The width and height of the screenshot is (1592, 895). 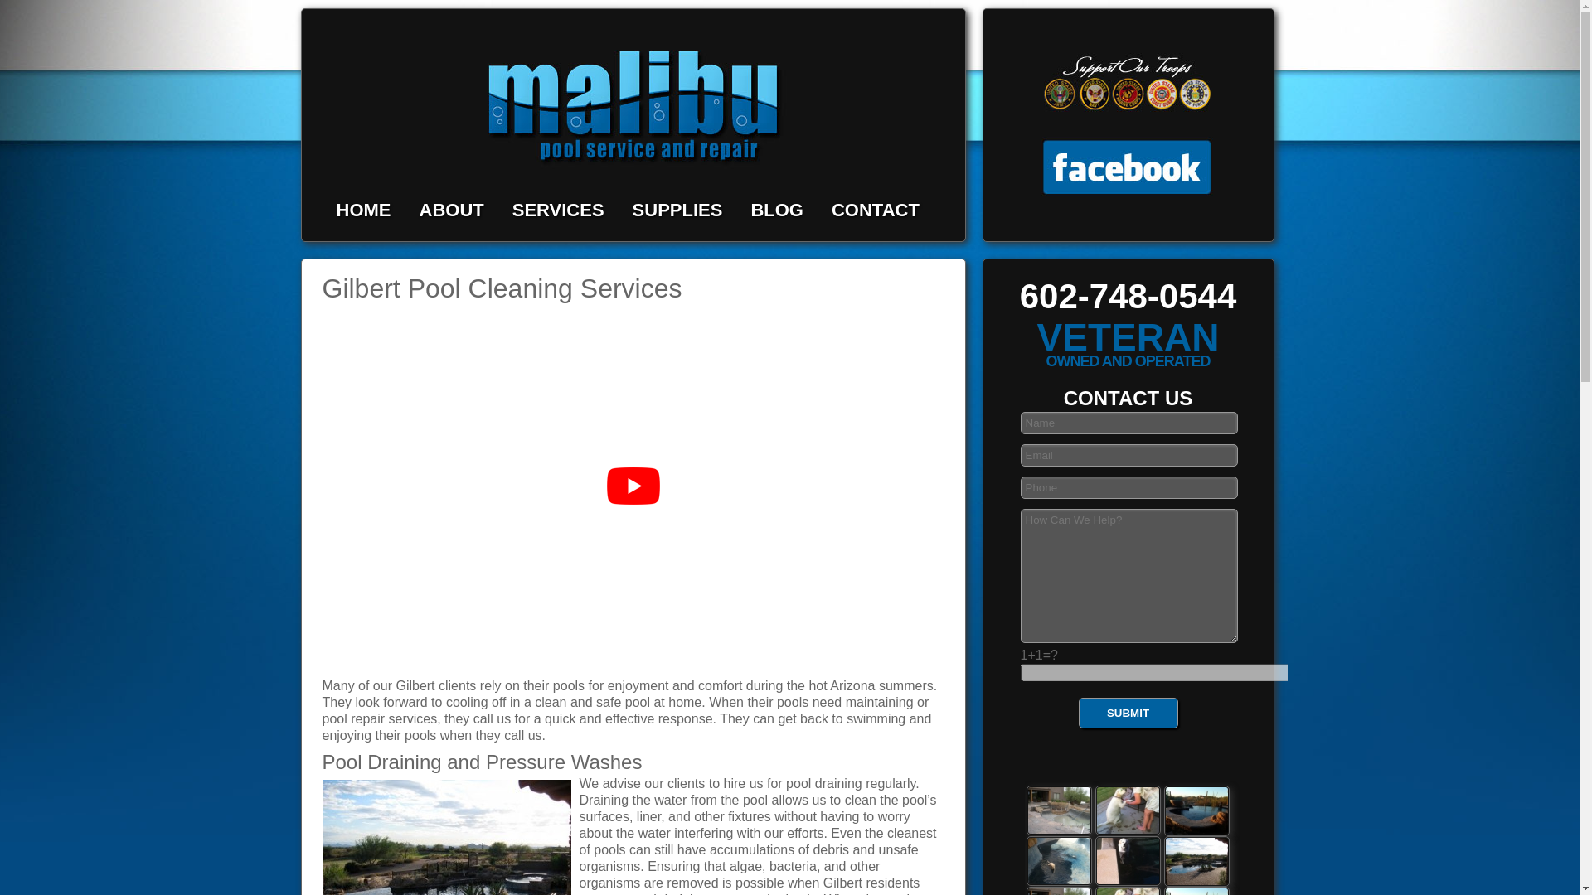 I want to click on SUPPLIES, so click(x=677, y=209).